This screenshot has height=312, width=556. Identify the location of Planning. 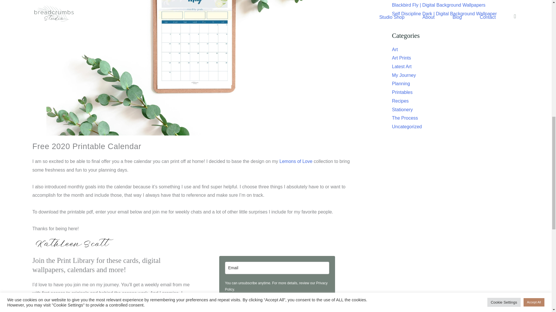
(401, 83).